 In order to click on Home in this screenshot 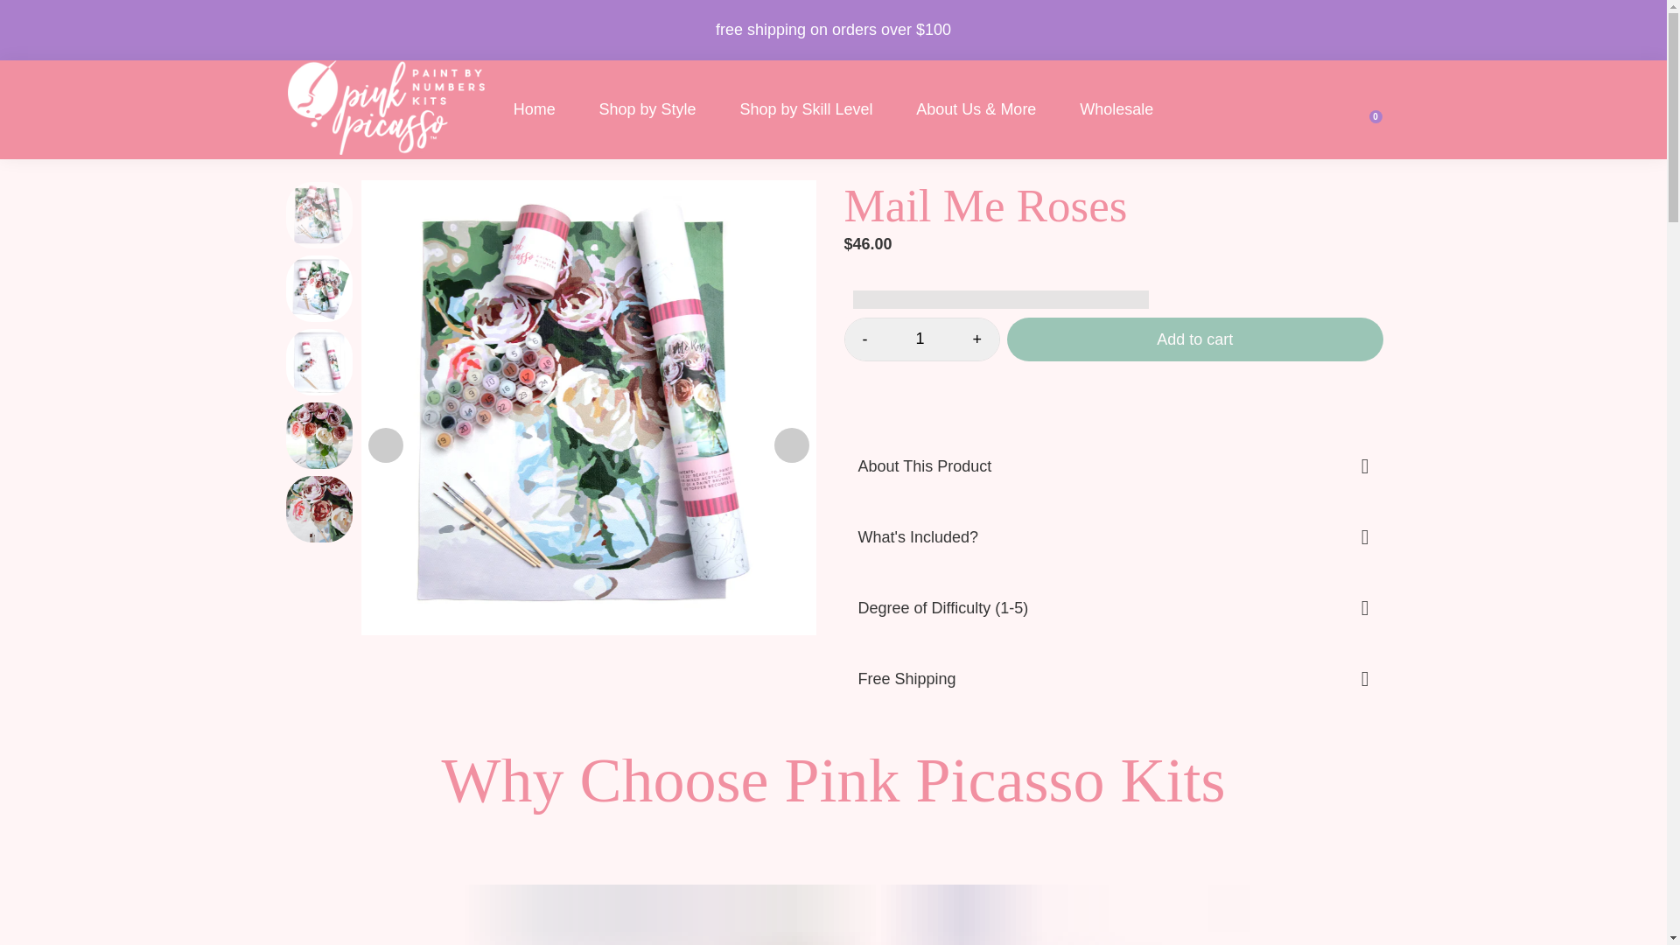, I will do `click(534, 109)`.